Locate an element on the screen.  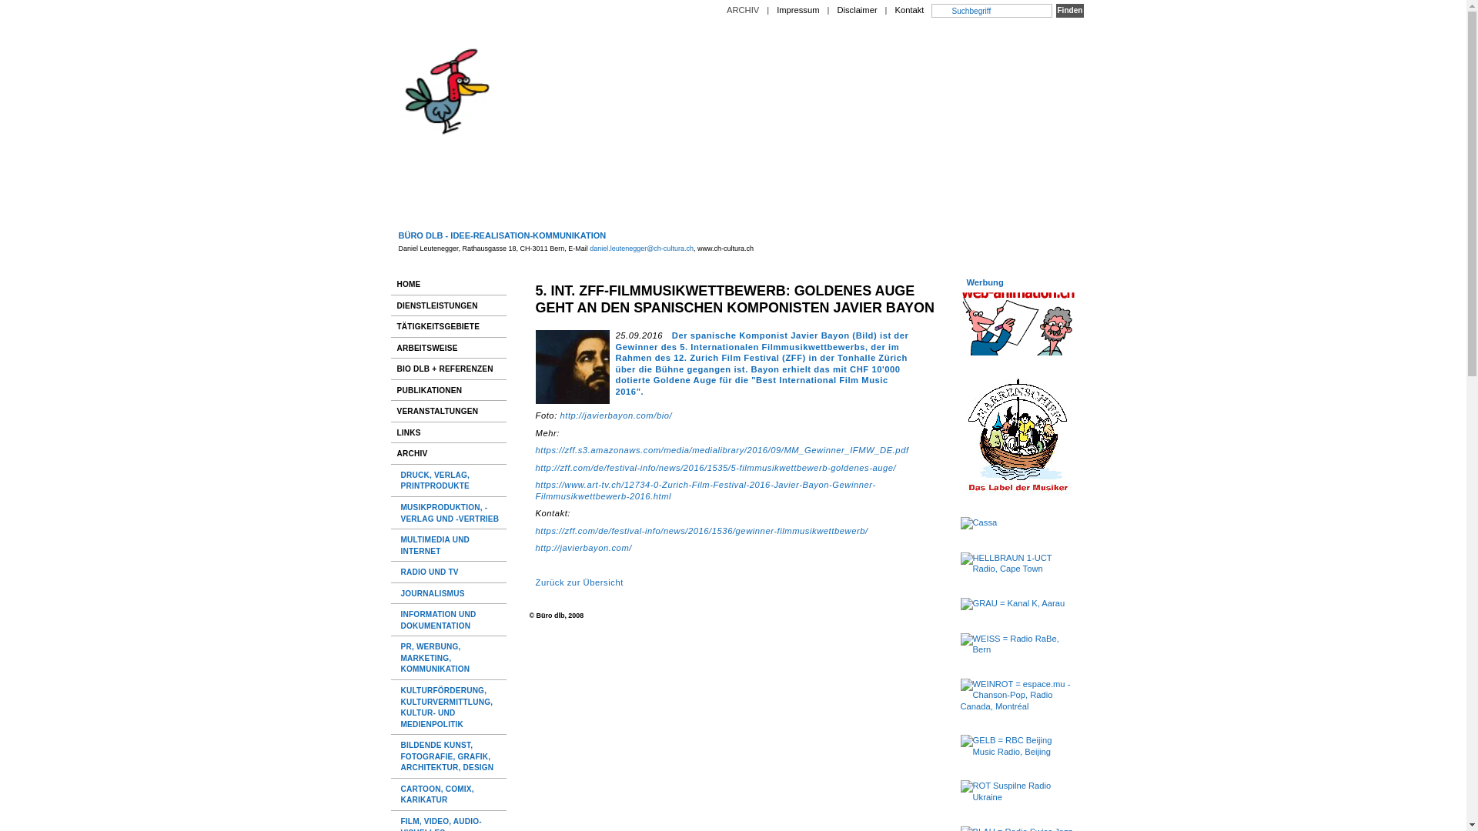
Finden is located at coordinates (1070, 11).